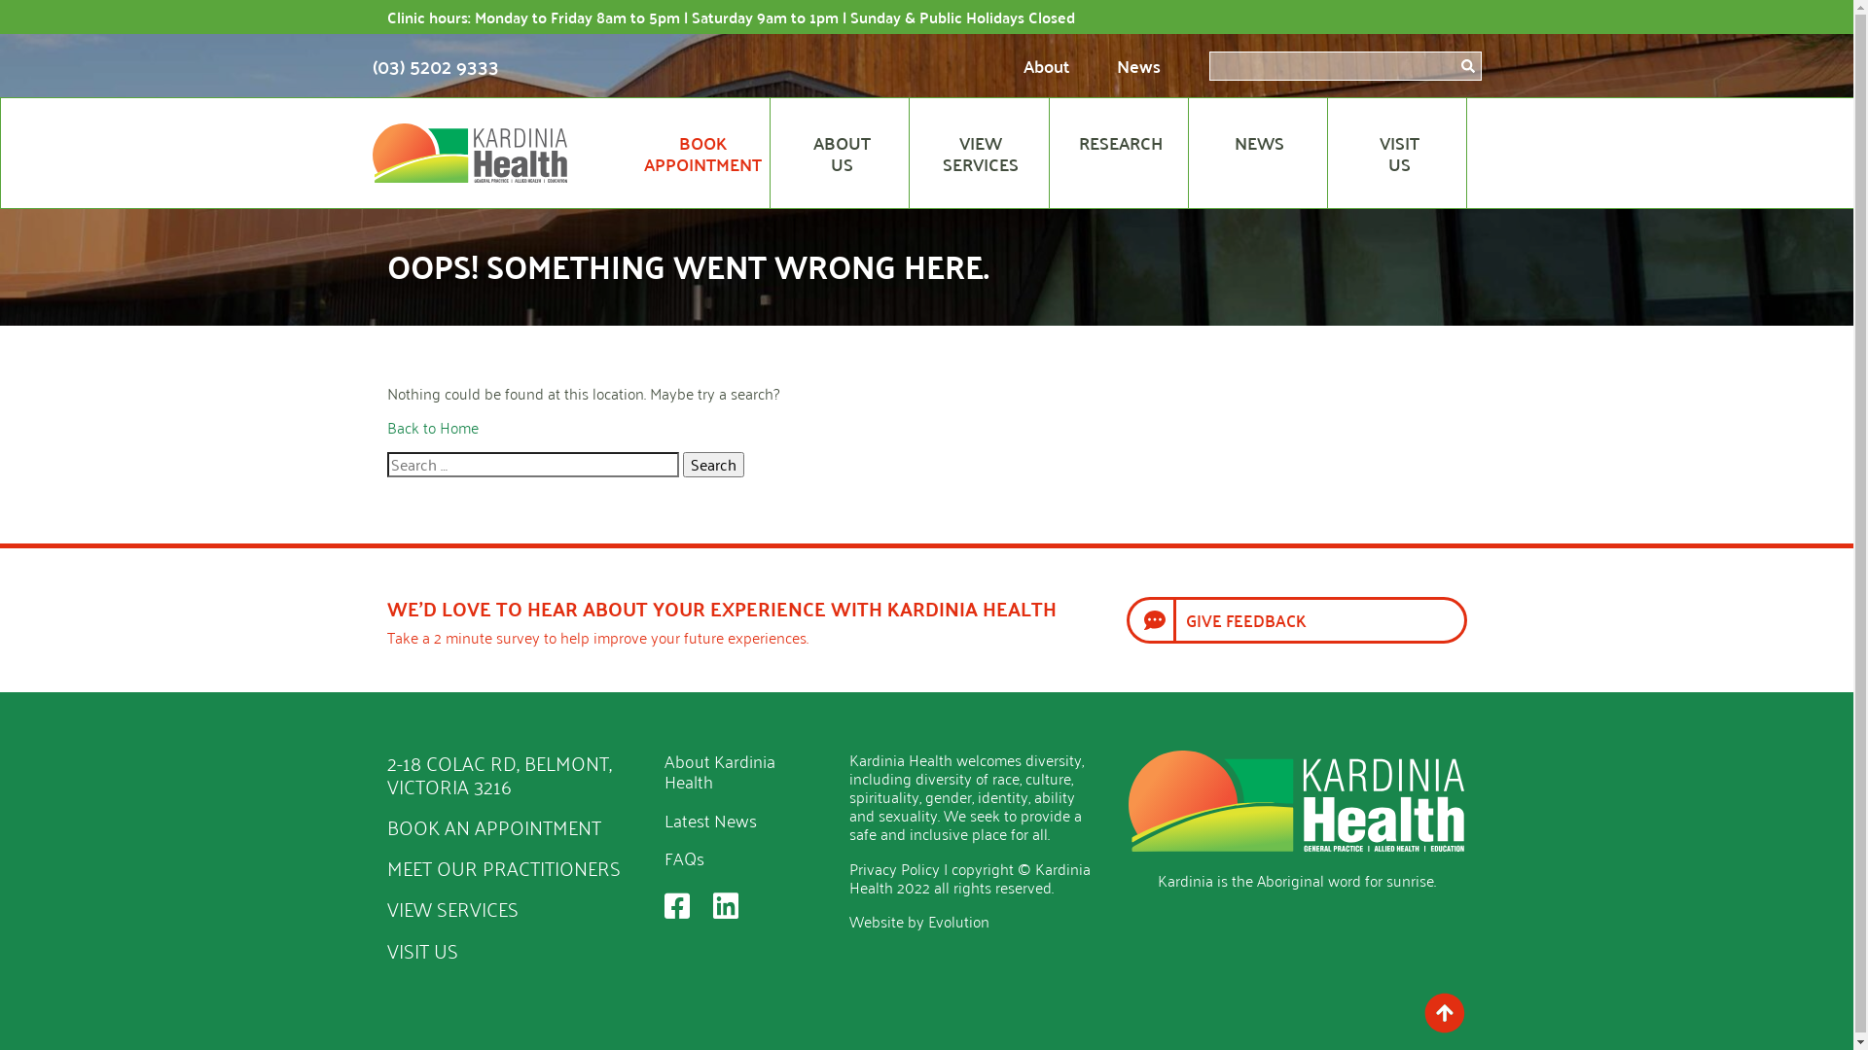 Image resolution: width=1868 pixels, height=1050 pixels. Describe the element at coordinates (504, 867) in the screenshot. I see `MEET OUR PRACTITIONERS` at that location.